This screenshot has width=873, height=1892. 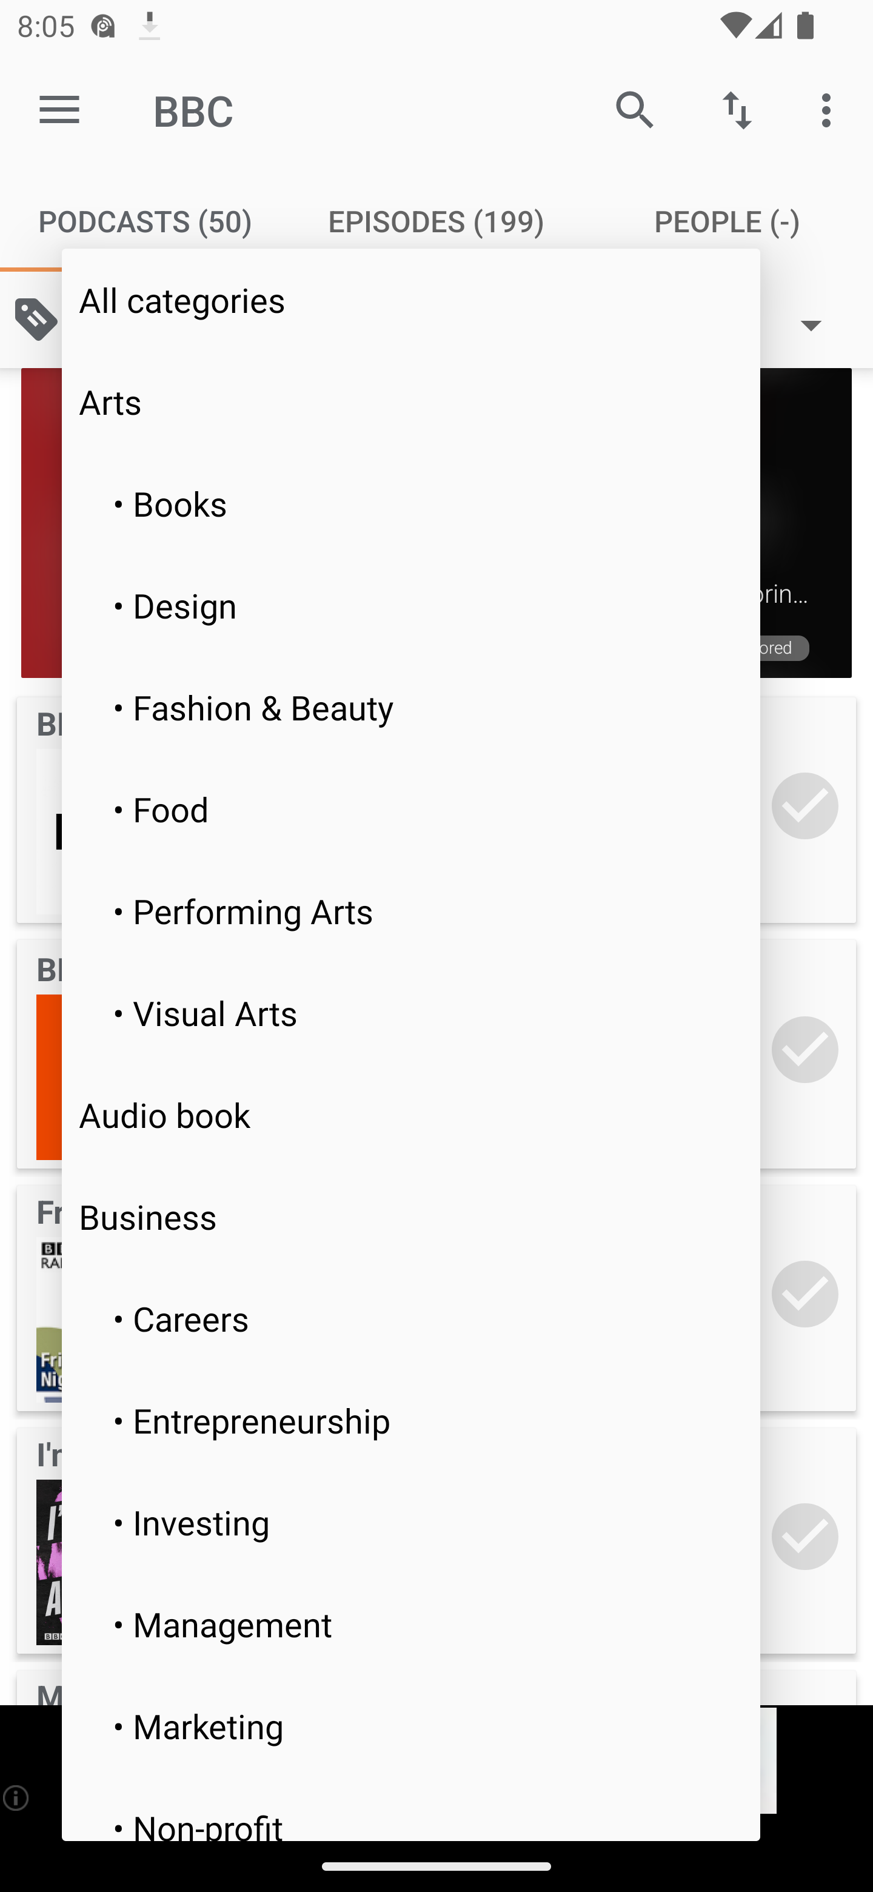 What do you see at coordinates (411, 503) in the screenshot?
I see `    • Books` at bounding box center [411, 503].